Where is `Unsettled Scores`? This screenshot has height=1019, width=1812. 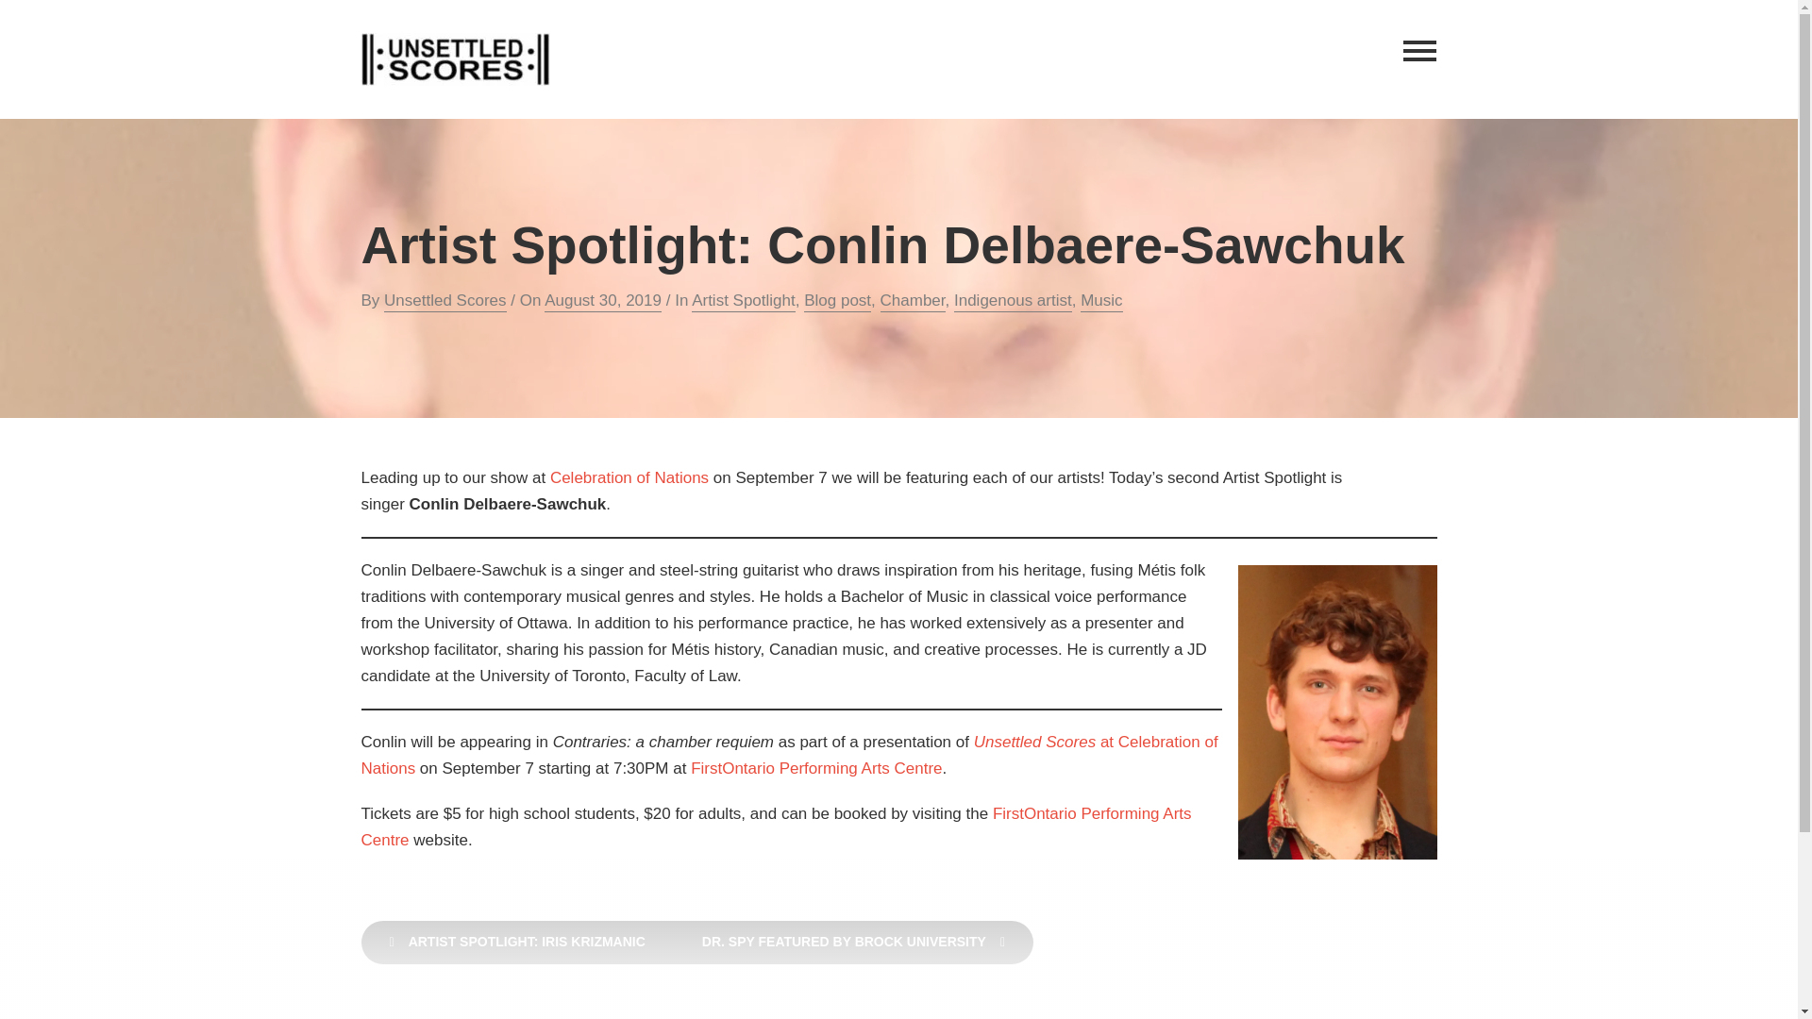 Unsettled Scores is located at coordinates (445, 301).